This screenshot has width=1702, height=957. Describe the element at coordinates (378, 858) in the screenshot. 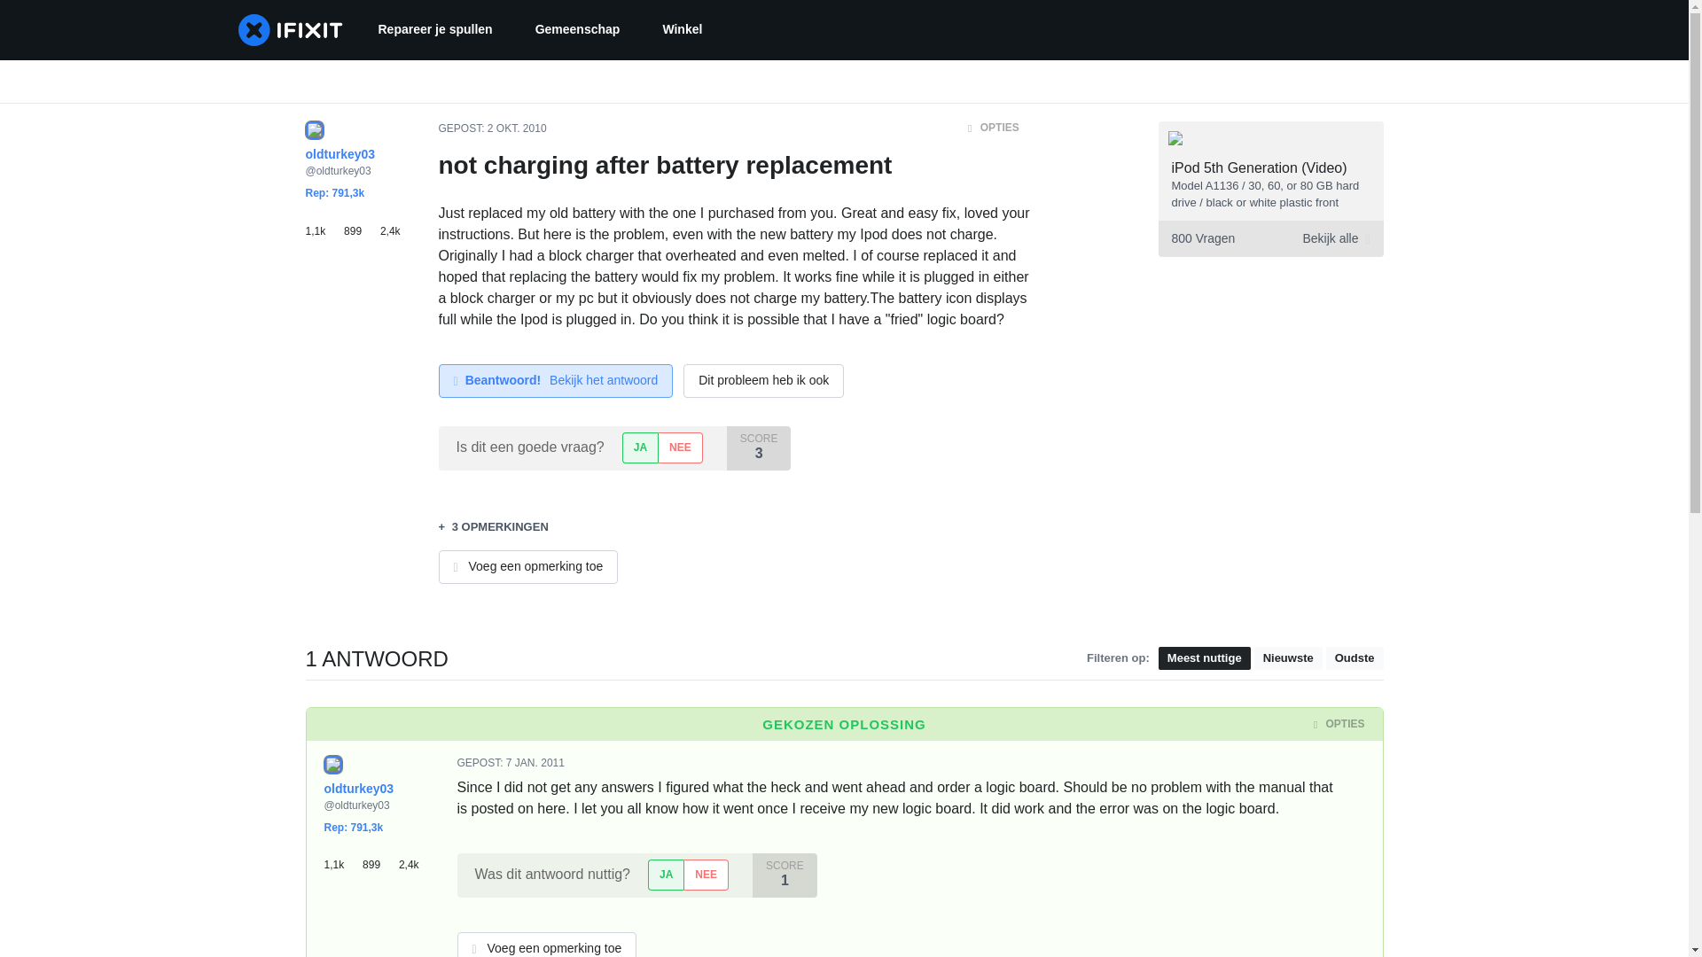

I see `1,1k 899 2,4k` at that location.